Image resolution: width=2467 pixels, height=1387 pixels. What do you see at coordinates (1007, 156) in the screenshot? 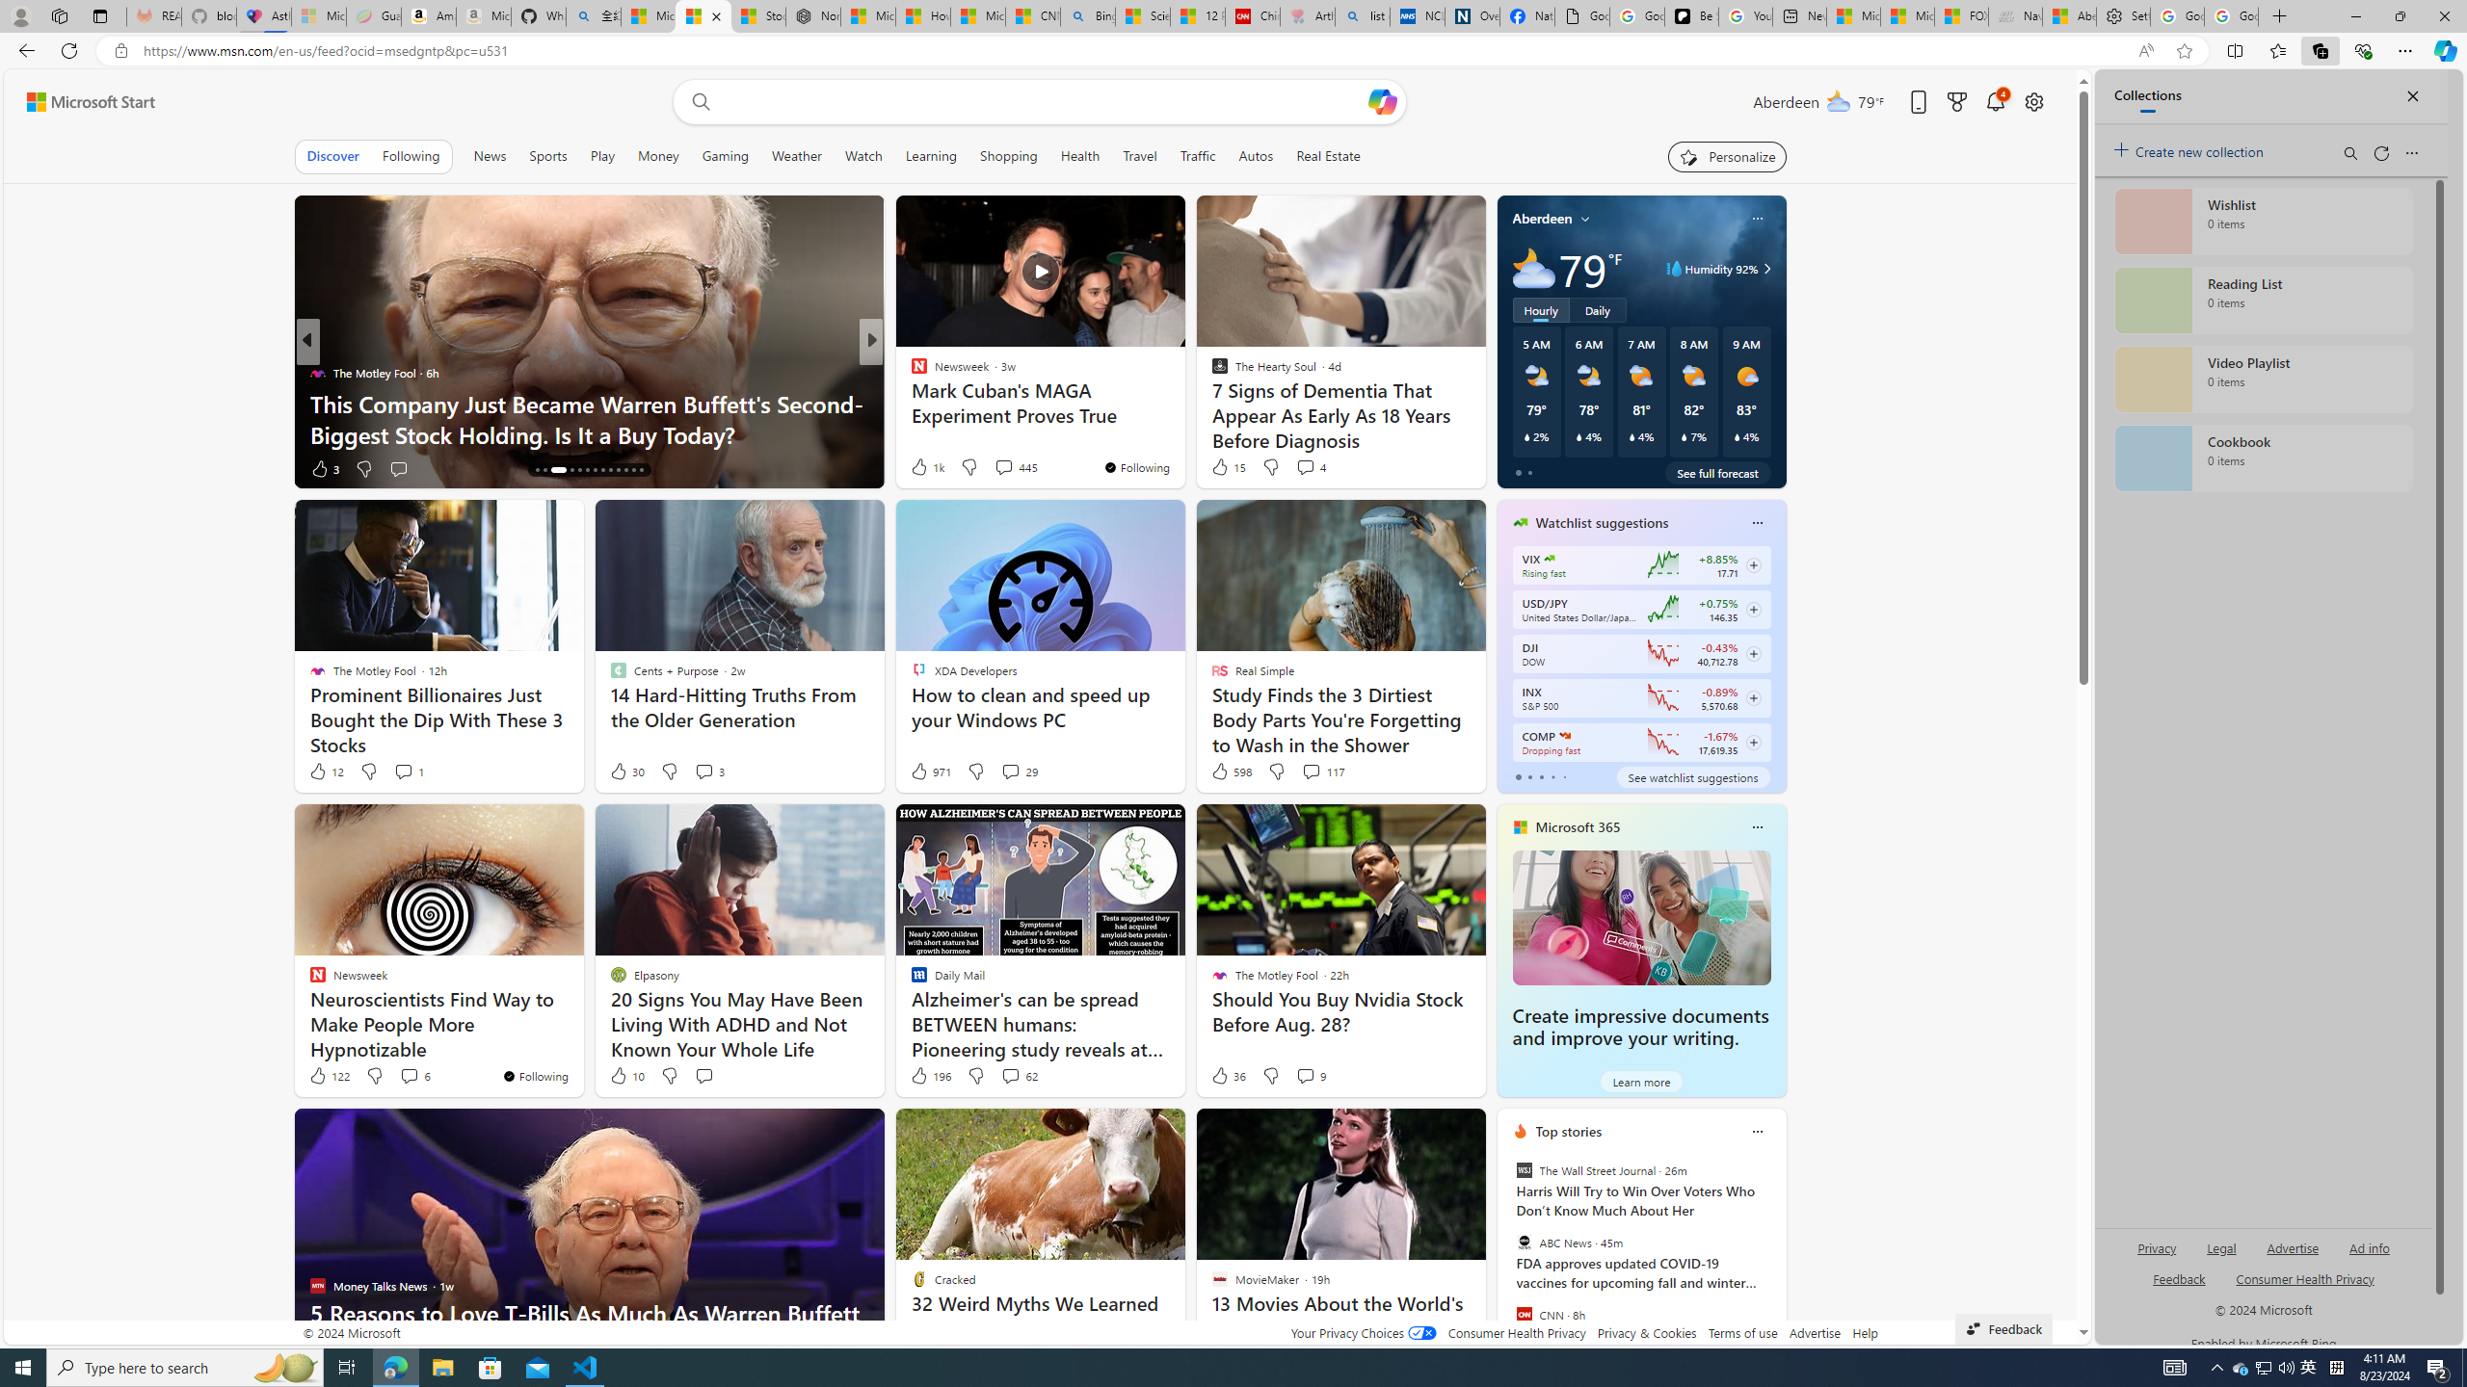
I see `Shopping` at bounding box center [1007, 156].